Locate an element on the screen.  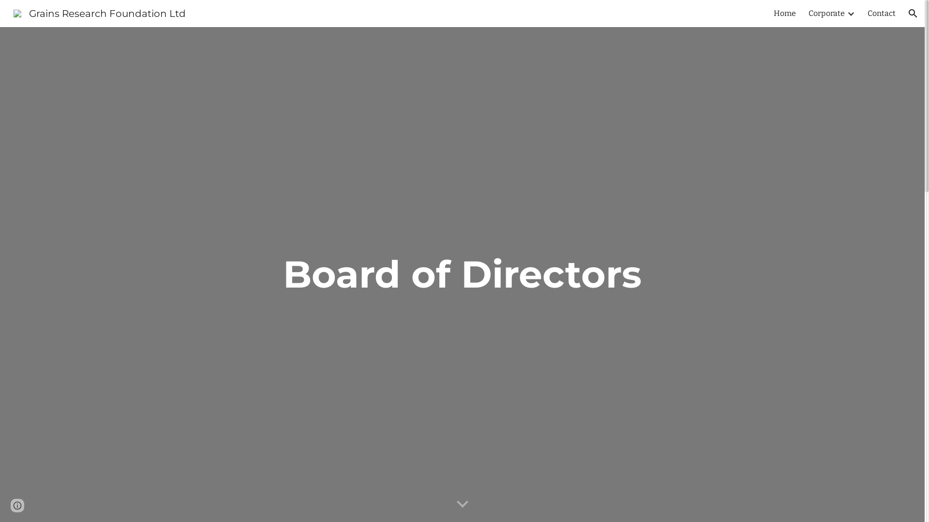
Corporate is located at coordinates (826, 14).